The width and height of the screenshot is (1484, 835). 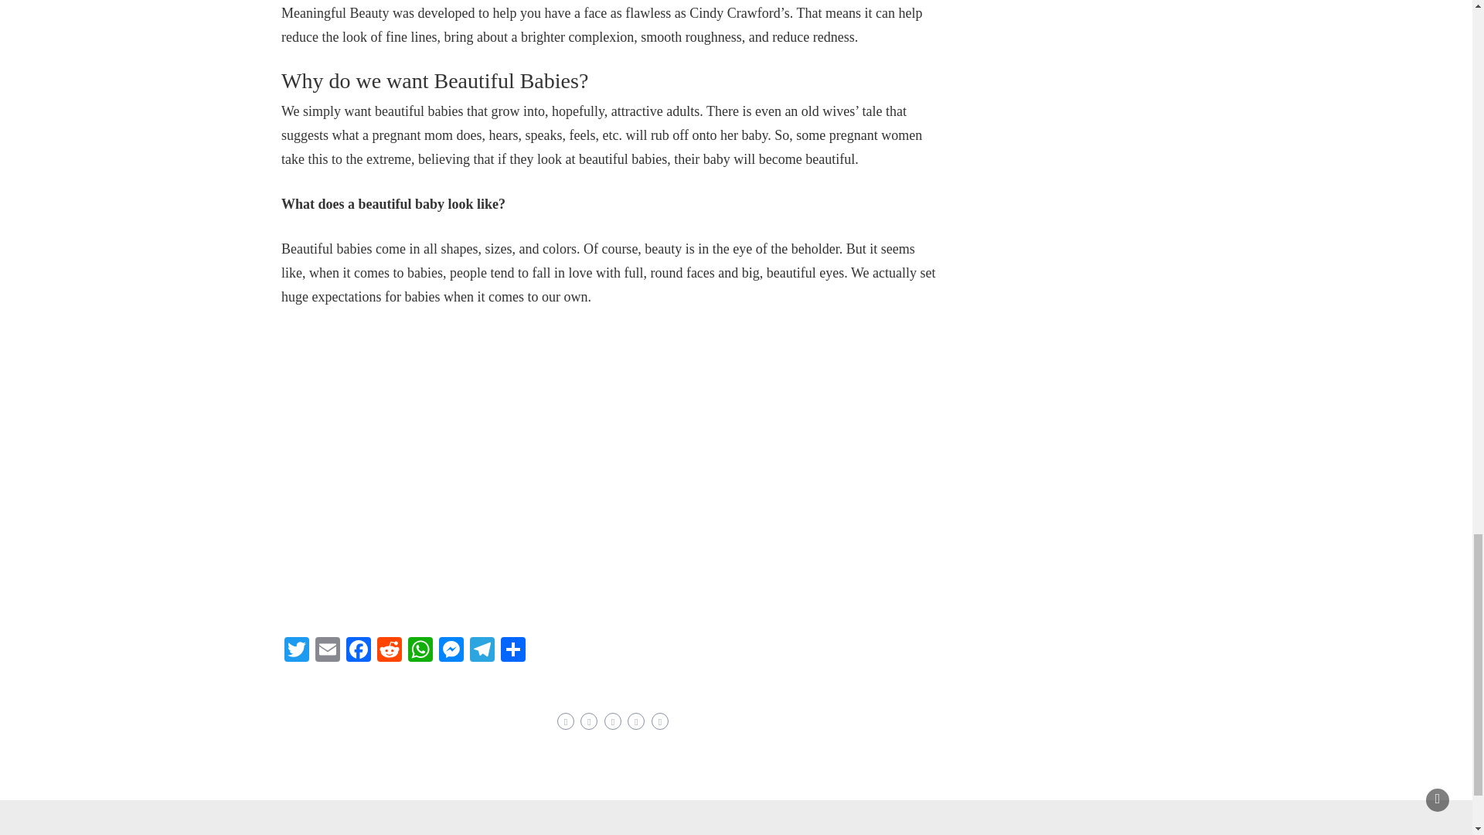 What do you see at coordinates (482, 651) in the screenshot?
I see `Telegram` at bounding box center [482, 651].